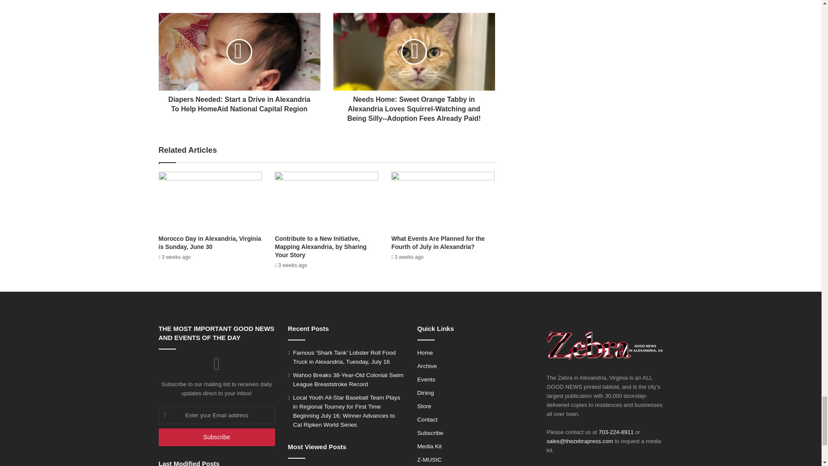 This screenshot has height=466, width=828. I want to click on Subscribe, so click(216, 437).